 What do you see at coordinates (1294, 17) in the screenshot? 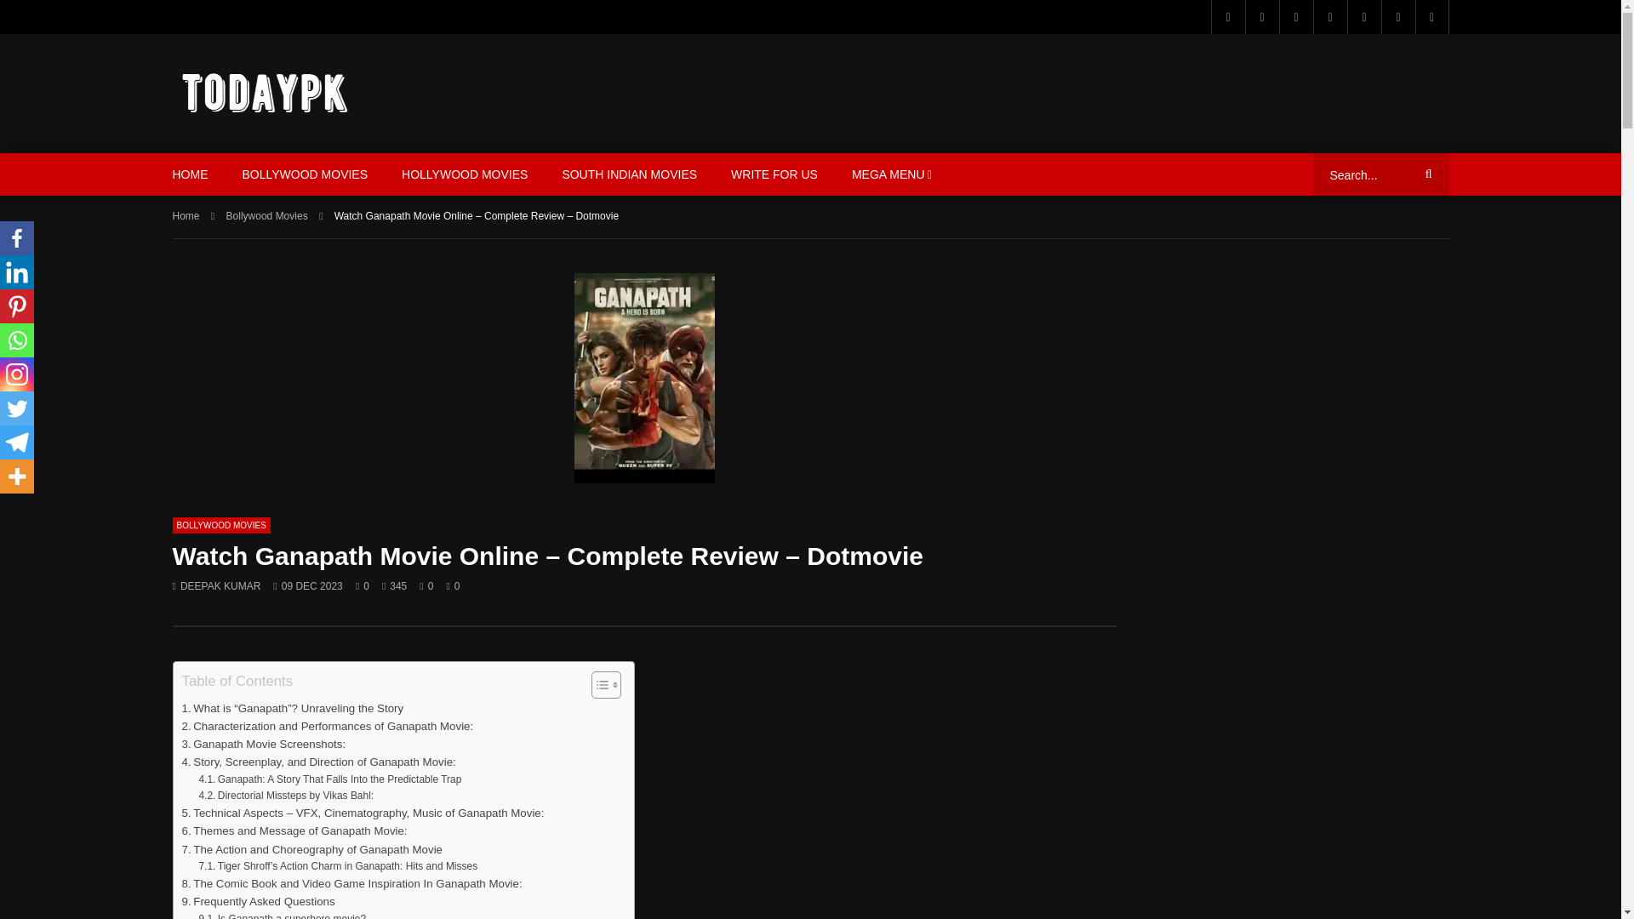
I see `Pinterest` at bounding box center [1294, 17].